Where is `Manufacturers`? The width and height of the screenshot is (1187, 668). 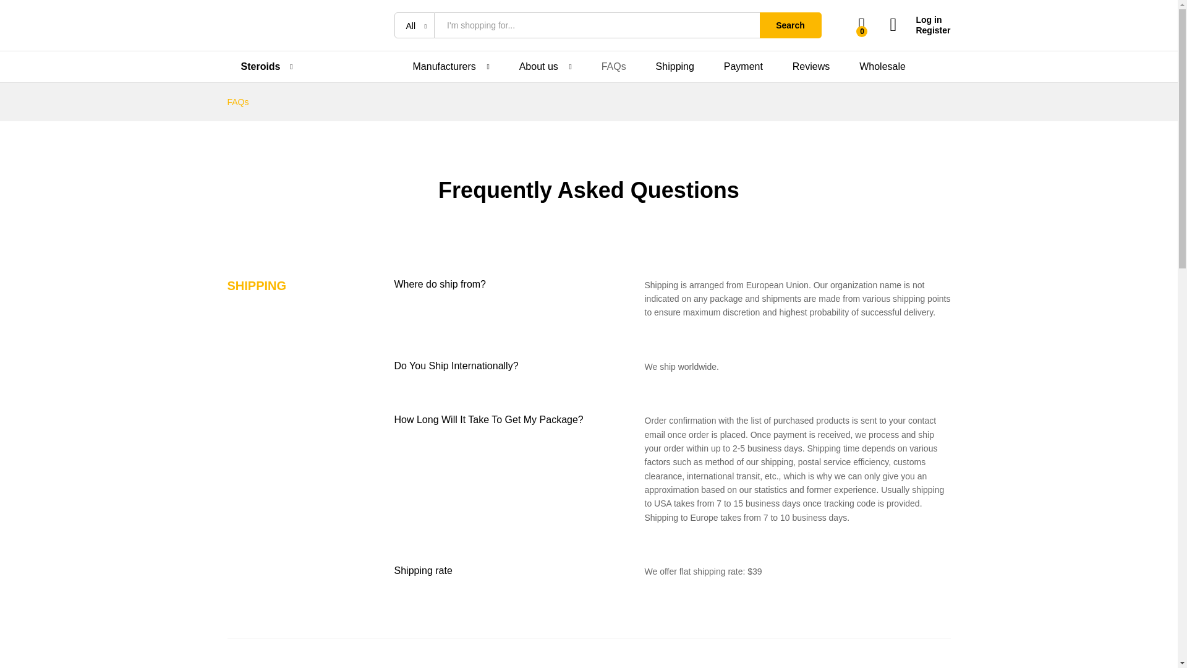
Manufacturers is located at coordinates (444, 67).